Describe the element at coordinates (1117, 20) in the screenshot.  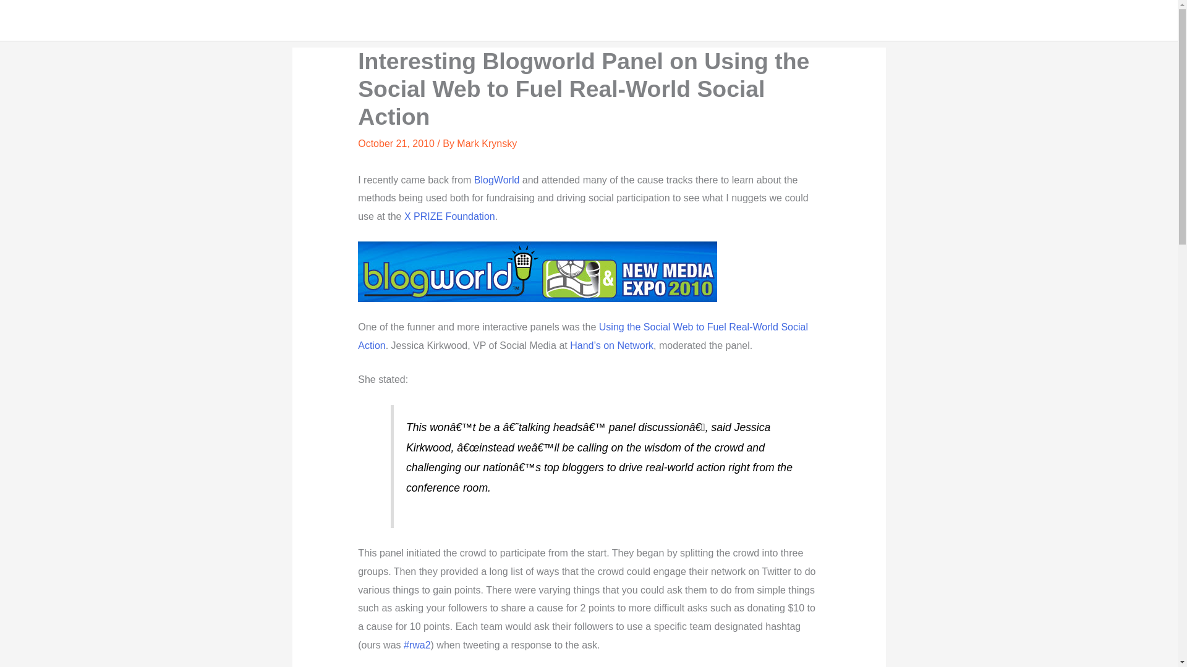
I see `About` at that location.